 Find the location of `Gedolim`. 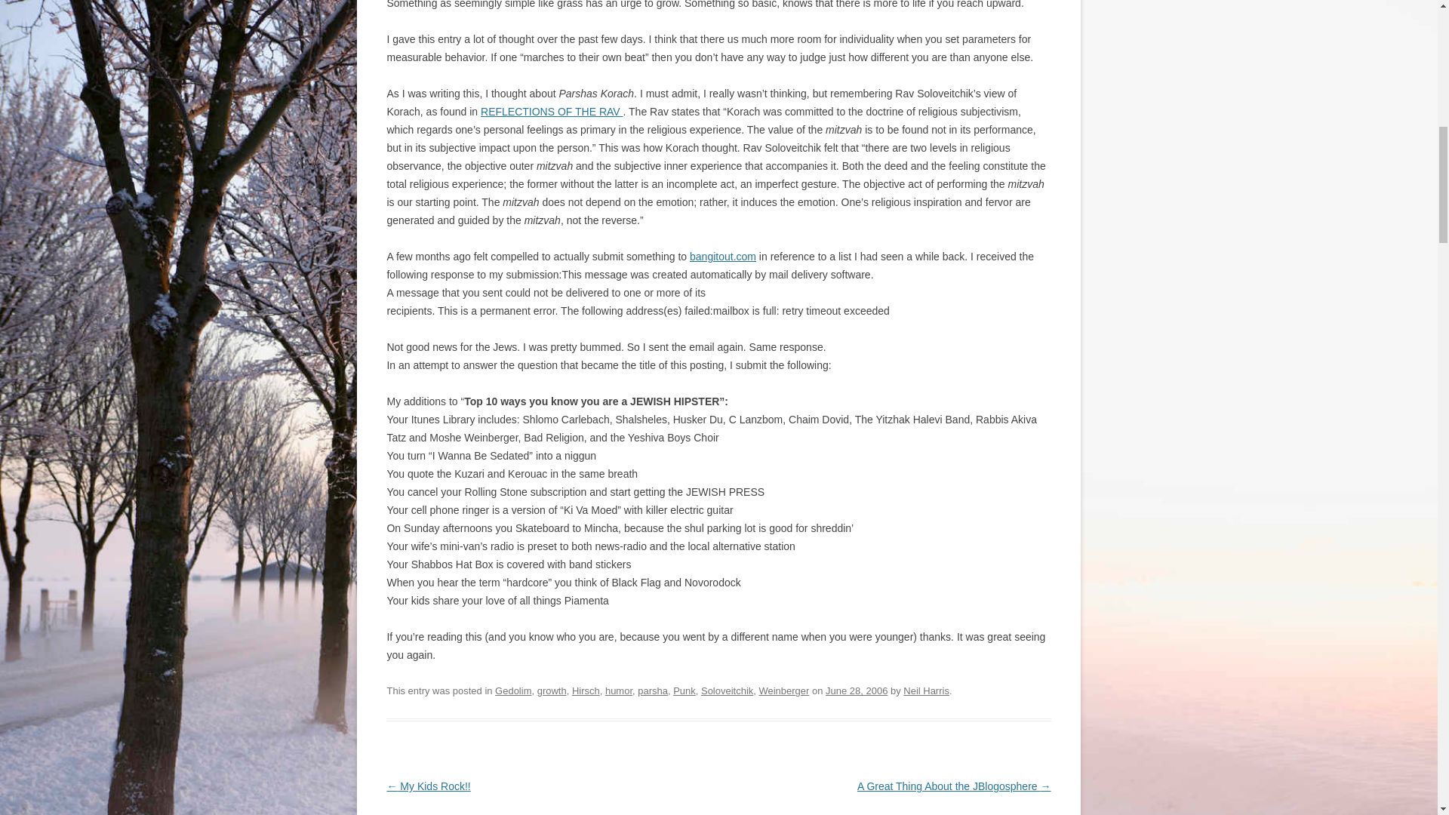

Gedolim is located at coordinates (513, 691).